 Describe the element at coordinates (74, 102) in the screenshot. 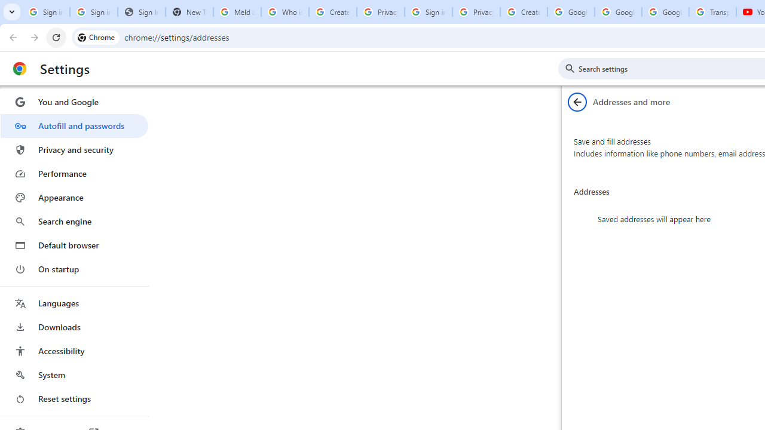

I see `You and Google` at that location.